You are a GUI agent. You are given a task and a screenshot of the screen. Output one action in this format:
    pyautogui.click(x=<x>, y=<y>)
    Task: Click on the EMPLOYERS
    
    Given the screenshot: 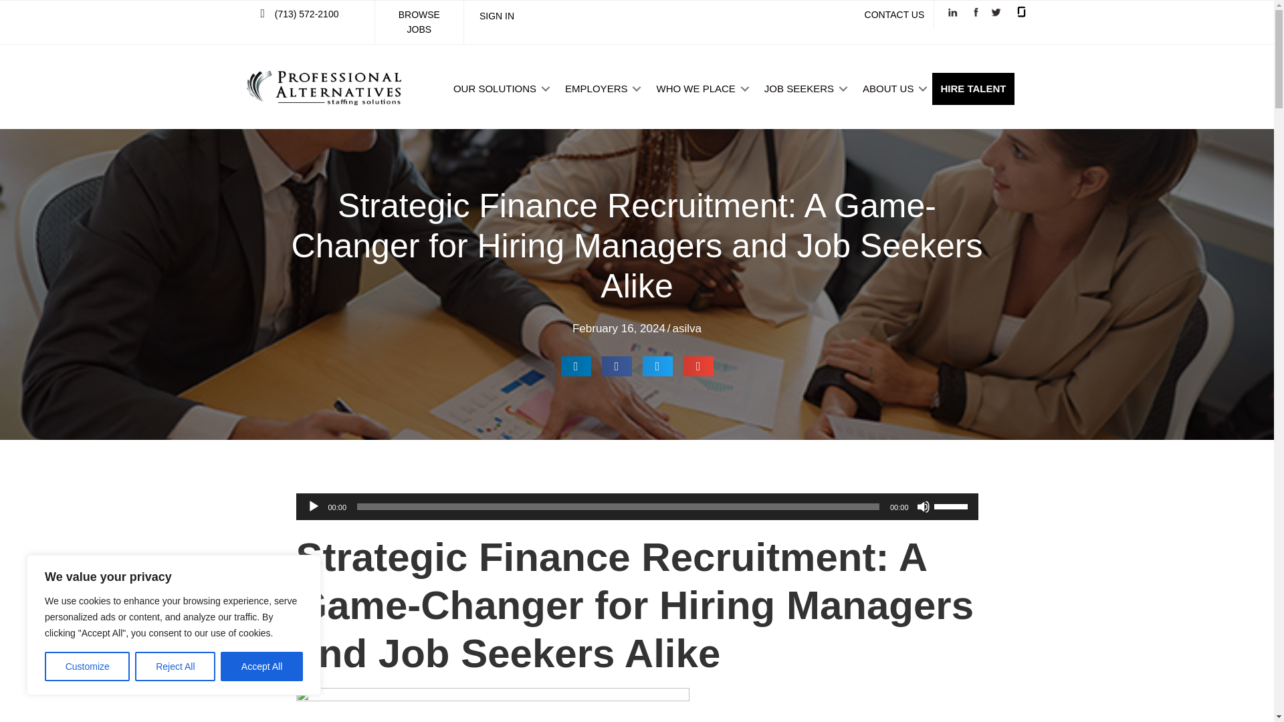 What is the action you would take?
    pyautogui.click(x=601, y=88)
    